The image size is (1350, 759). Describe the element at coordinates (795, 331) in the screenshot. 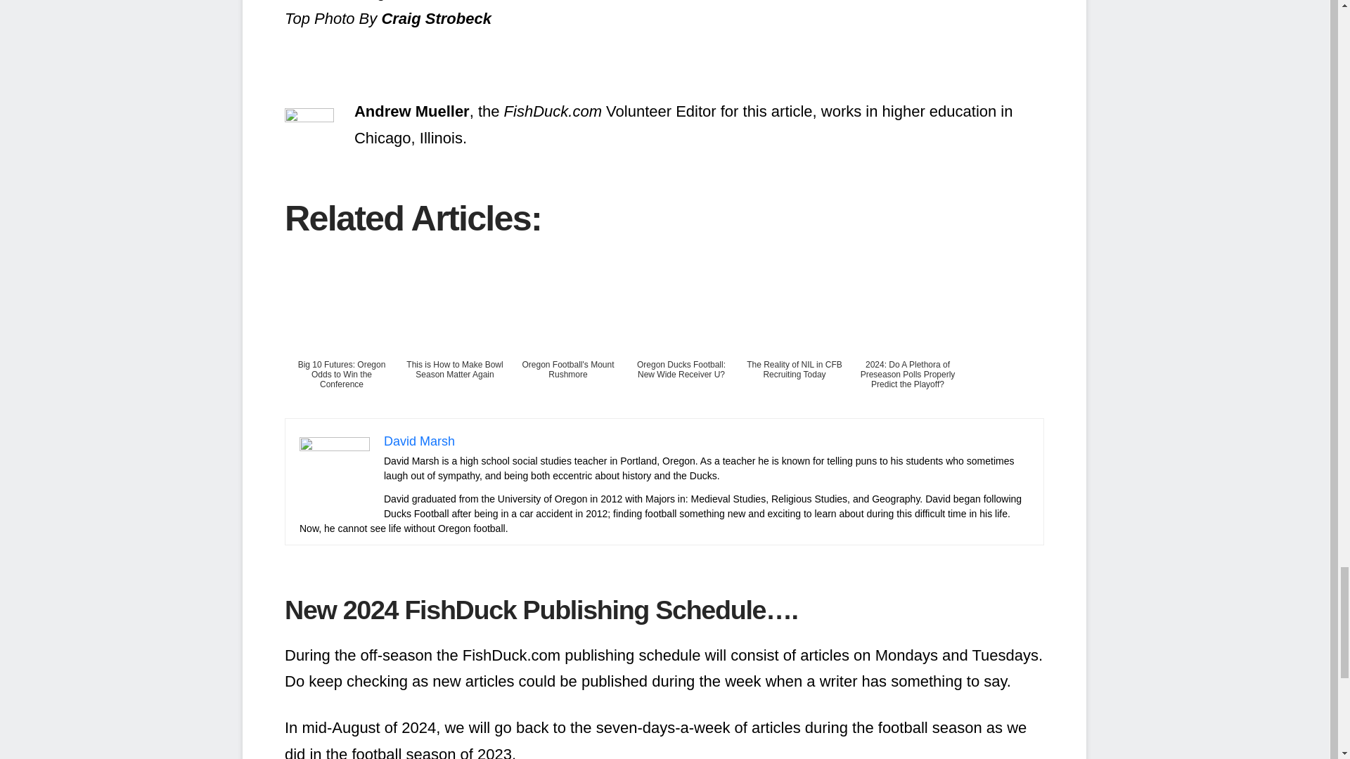

I see `The Reality of NIL in CFB Recruiting Today` at that location.